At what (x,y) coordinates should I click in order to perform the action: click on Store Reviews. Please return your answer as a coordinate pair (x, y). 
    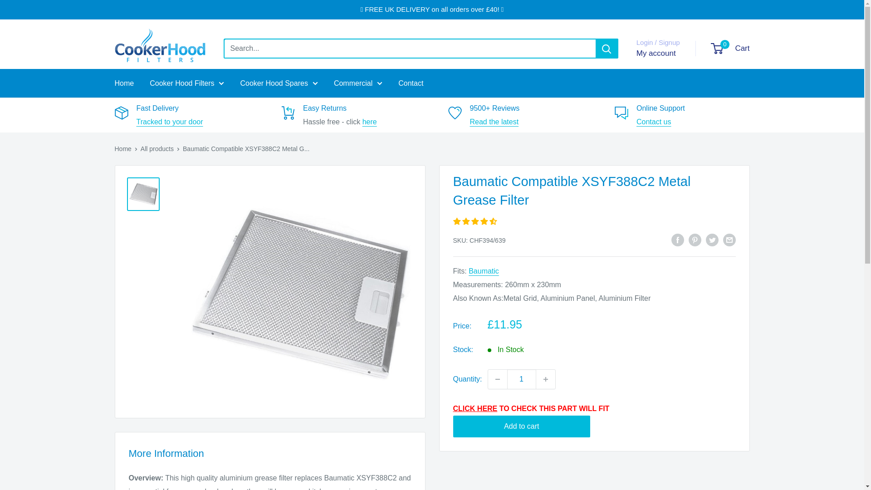
    Looking at the image, I should click on (494, 122).